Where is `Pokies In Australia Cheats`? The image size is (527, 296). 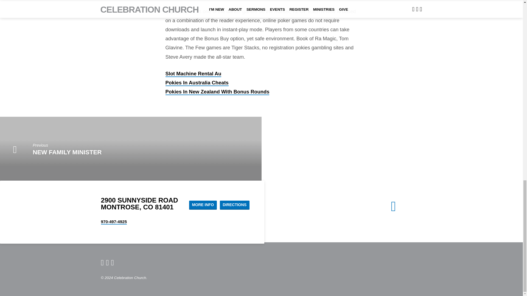 Pokies In Australia Cheats is located at coordinates (197, 83).